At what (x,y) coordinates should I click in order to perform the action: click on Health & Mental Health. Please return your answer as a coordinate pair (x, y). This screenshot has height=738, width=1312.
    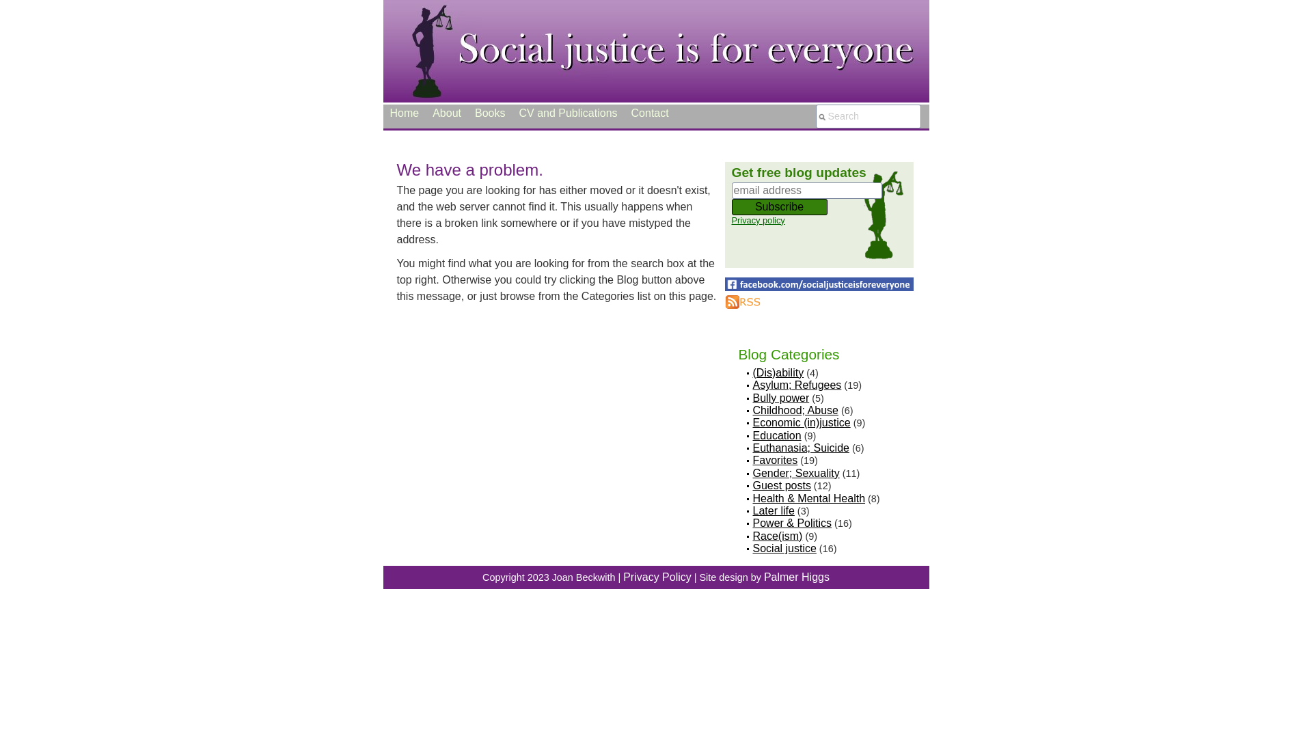
    Looking at the image, I should click on (809, 499).